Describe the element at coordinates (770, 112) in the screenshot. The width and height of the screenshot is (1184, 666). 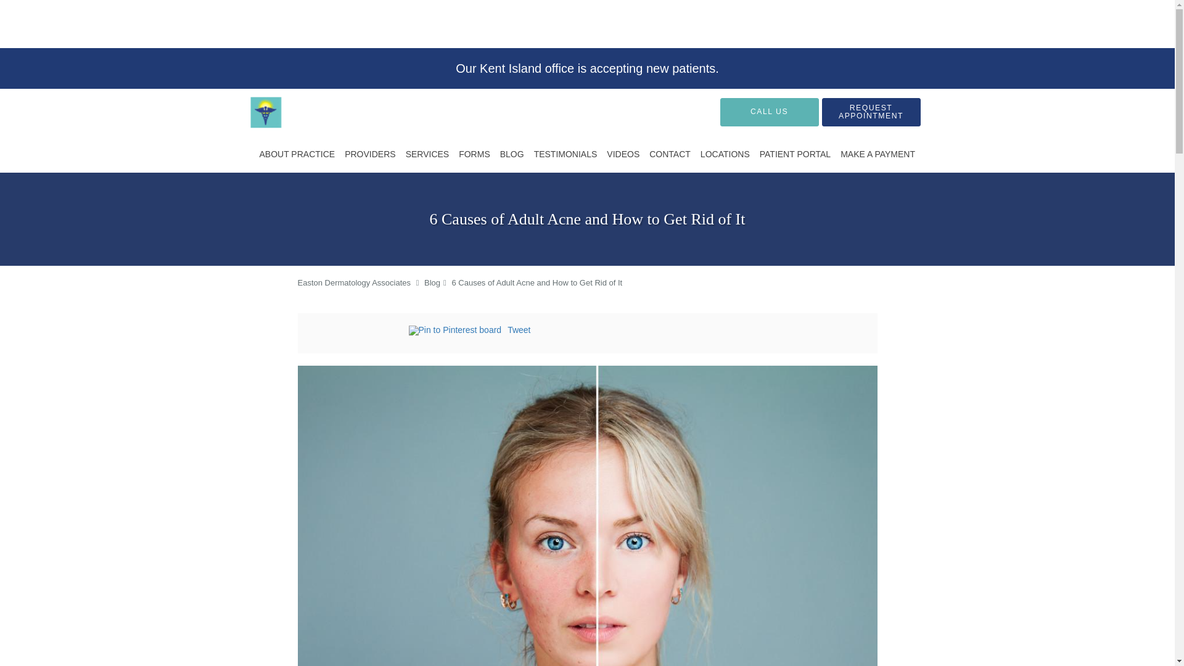
I see `CALL US` at that location.